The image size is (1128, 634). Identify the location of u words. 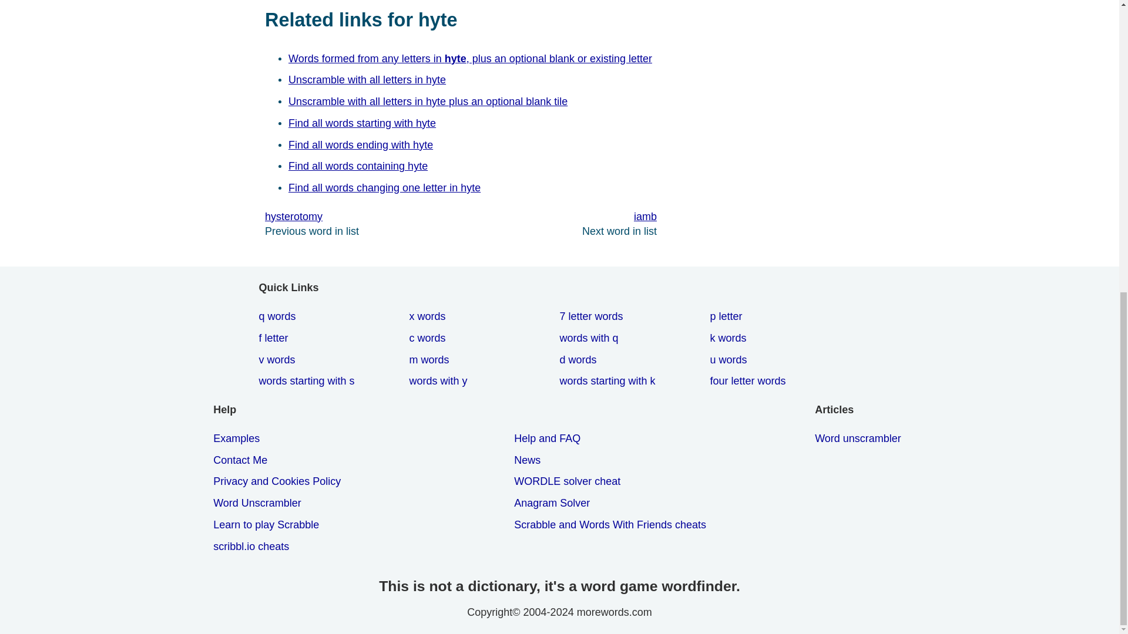
(730, 360).